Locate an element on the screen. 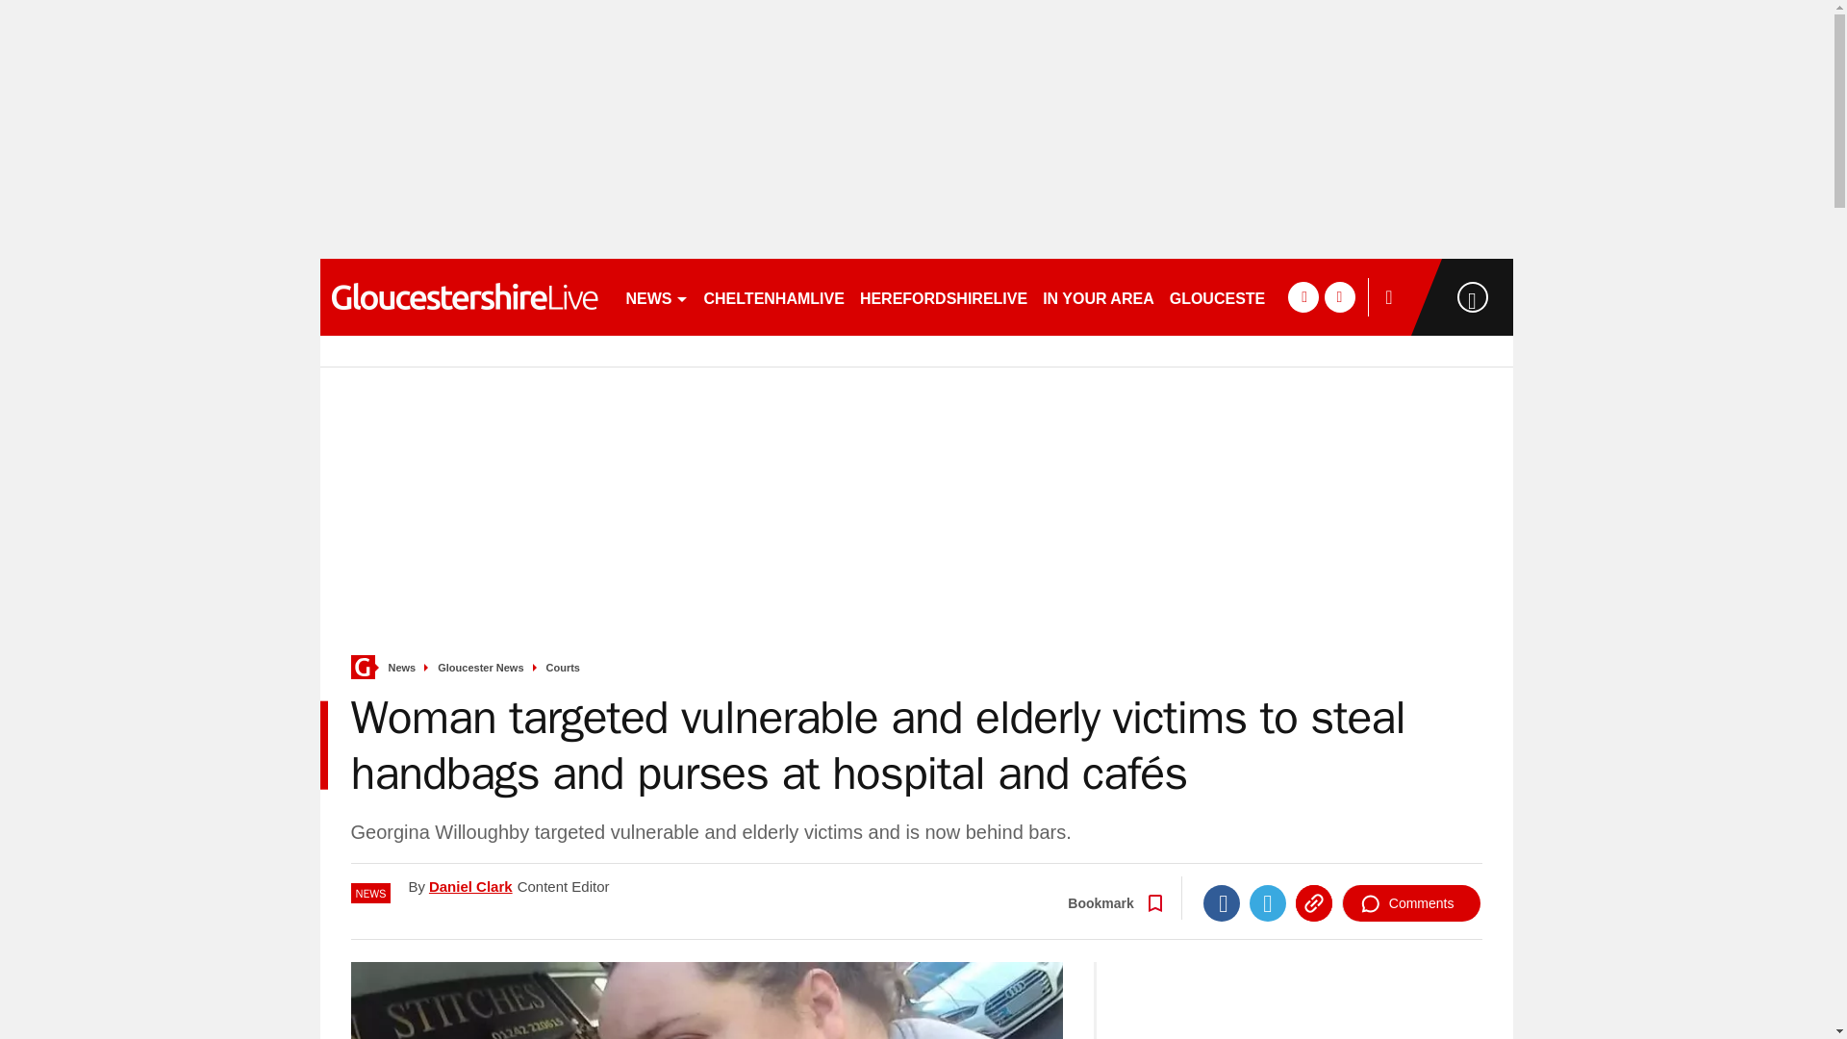 The height and width of the screenshot is (1039, 1847). NEWS is located at coordinates (656, 296).